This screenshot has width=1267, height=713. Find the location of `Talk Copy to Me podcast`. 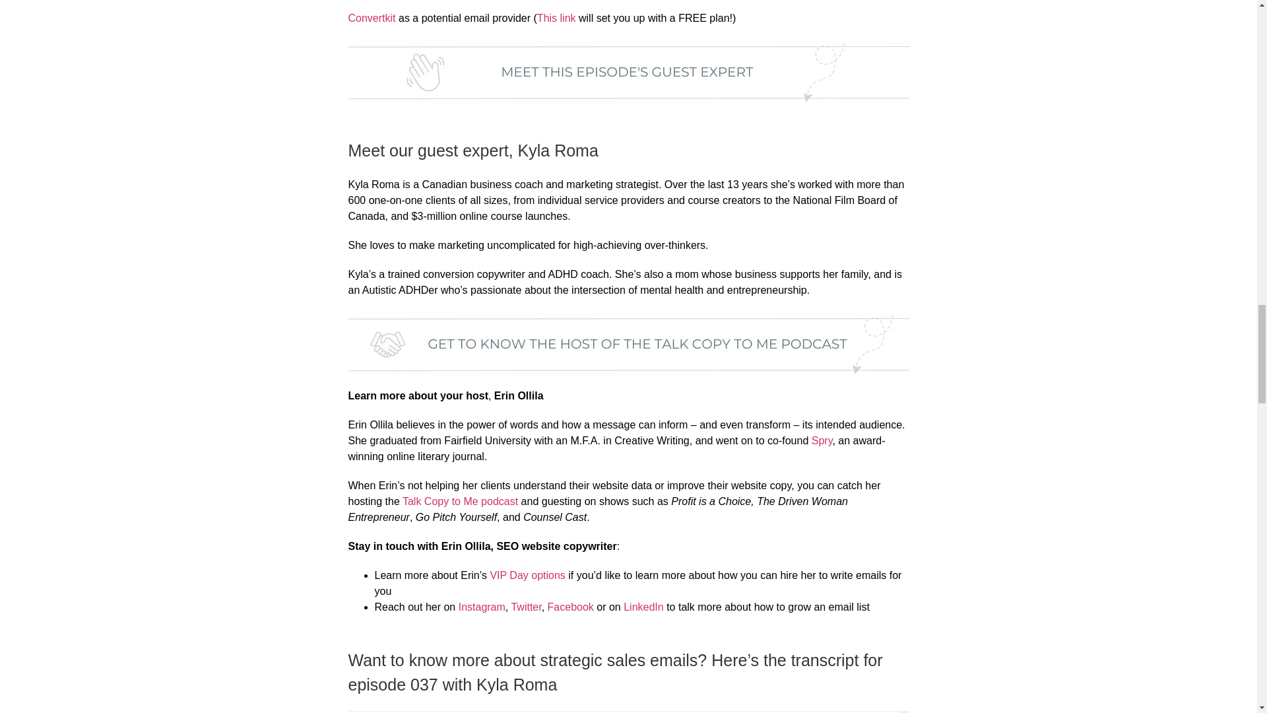

Talk Copy to Me podcast is located at coordinates (461, 500).